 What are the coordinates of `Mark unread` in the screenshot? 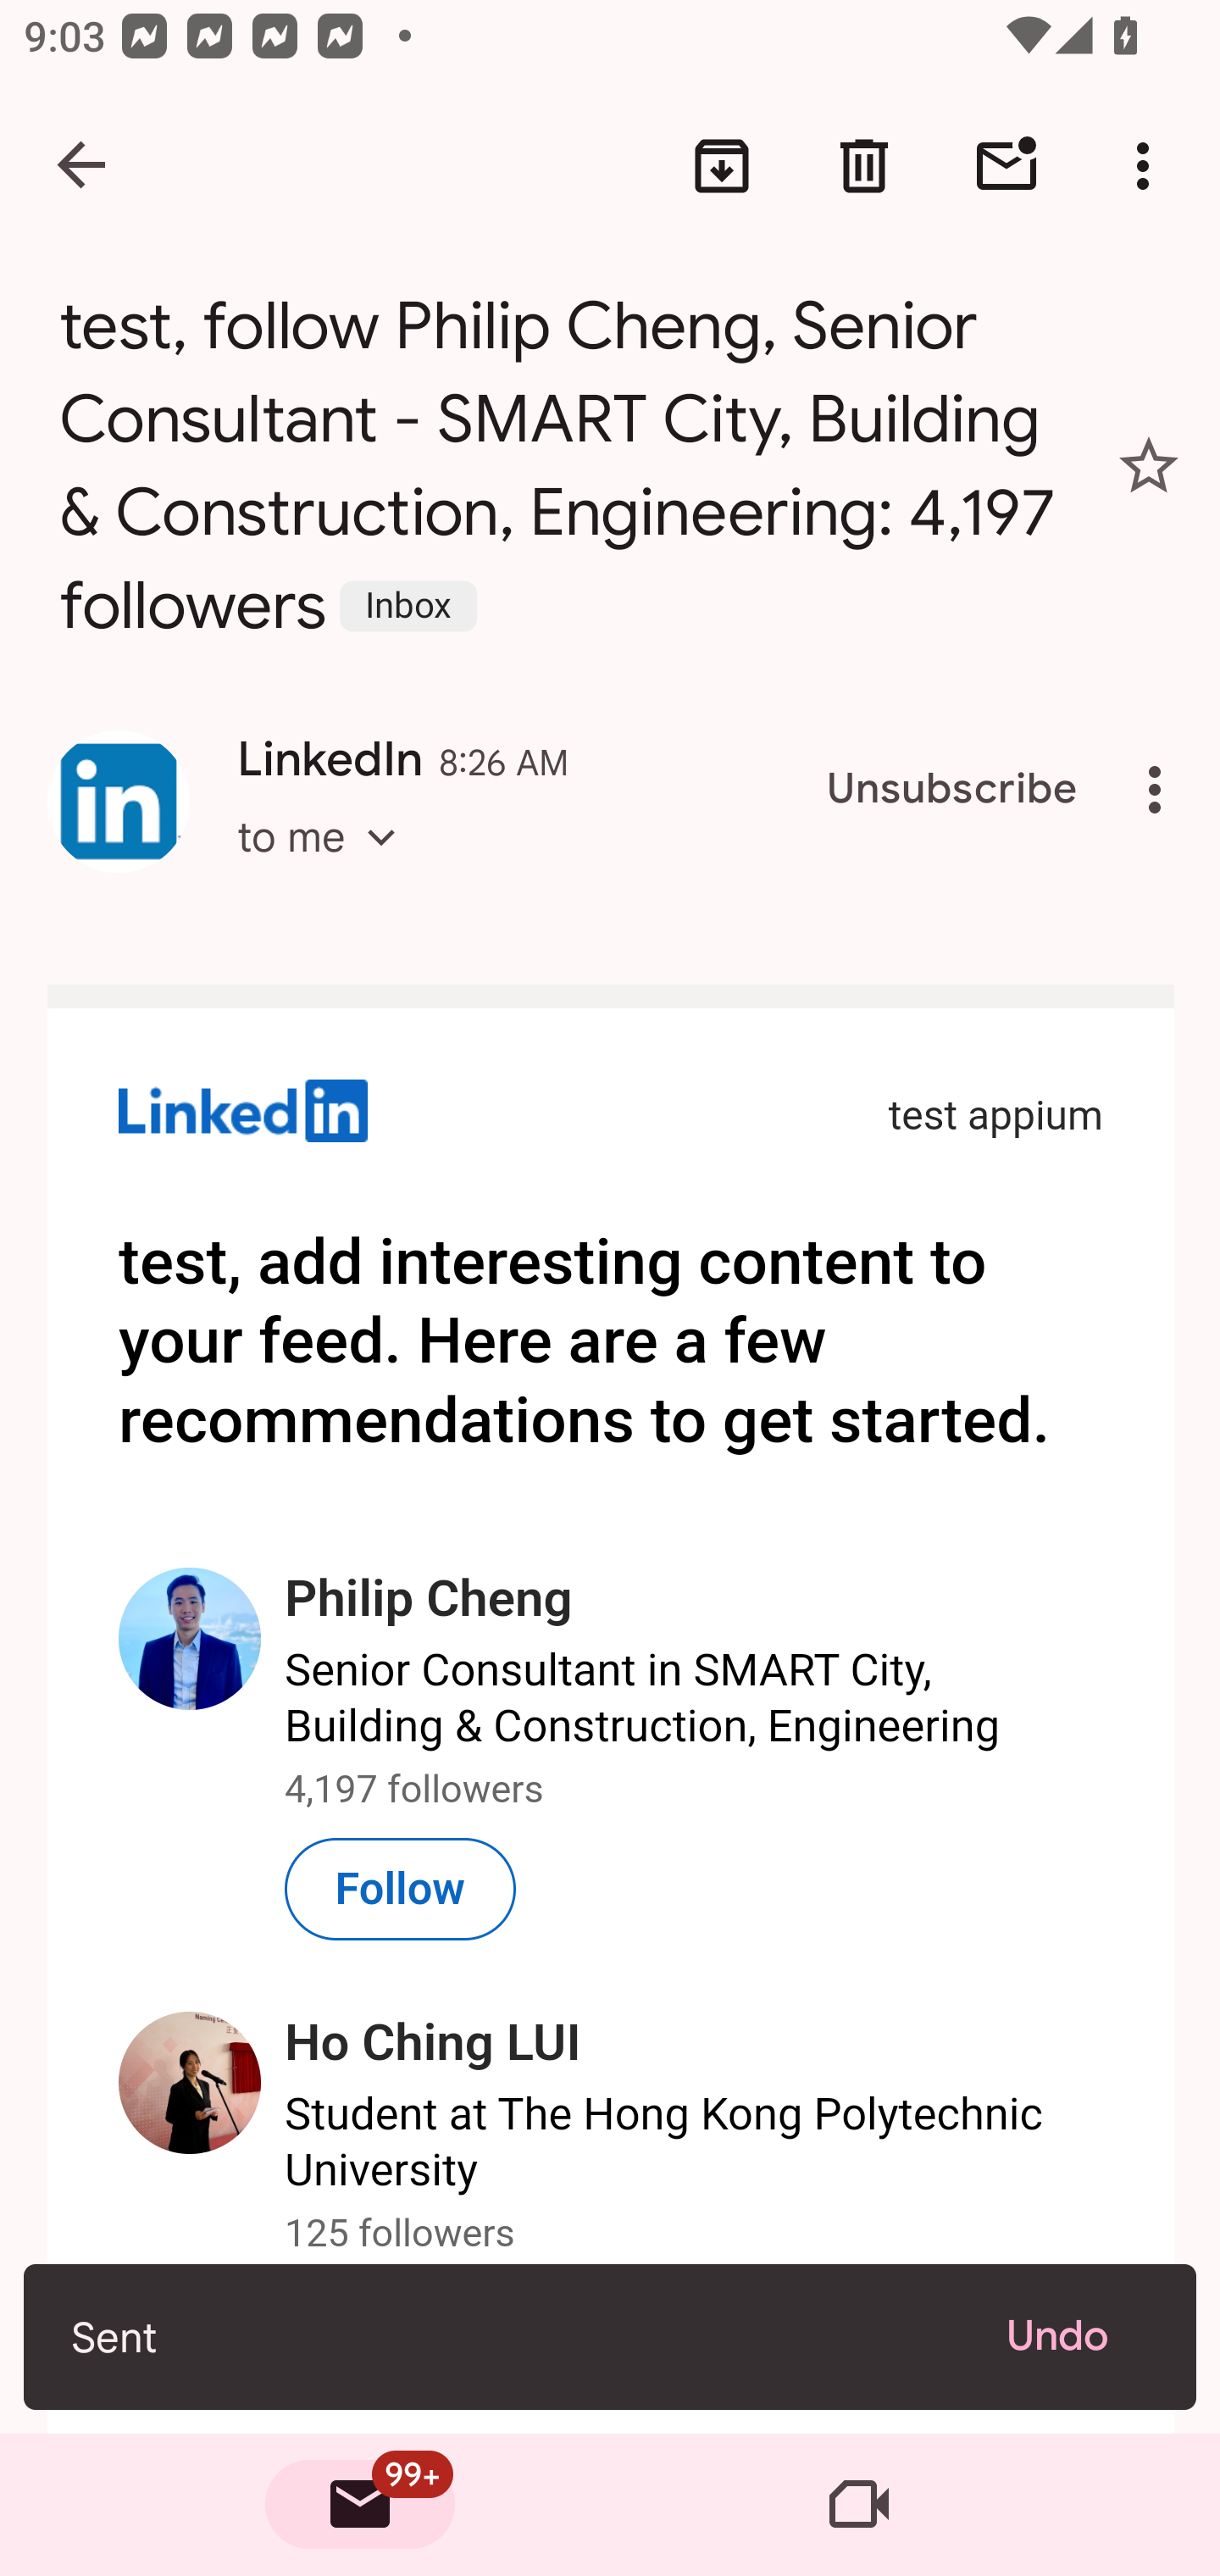 It's located at (1006, 166).